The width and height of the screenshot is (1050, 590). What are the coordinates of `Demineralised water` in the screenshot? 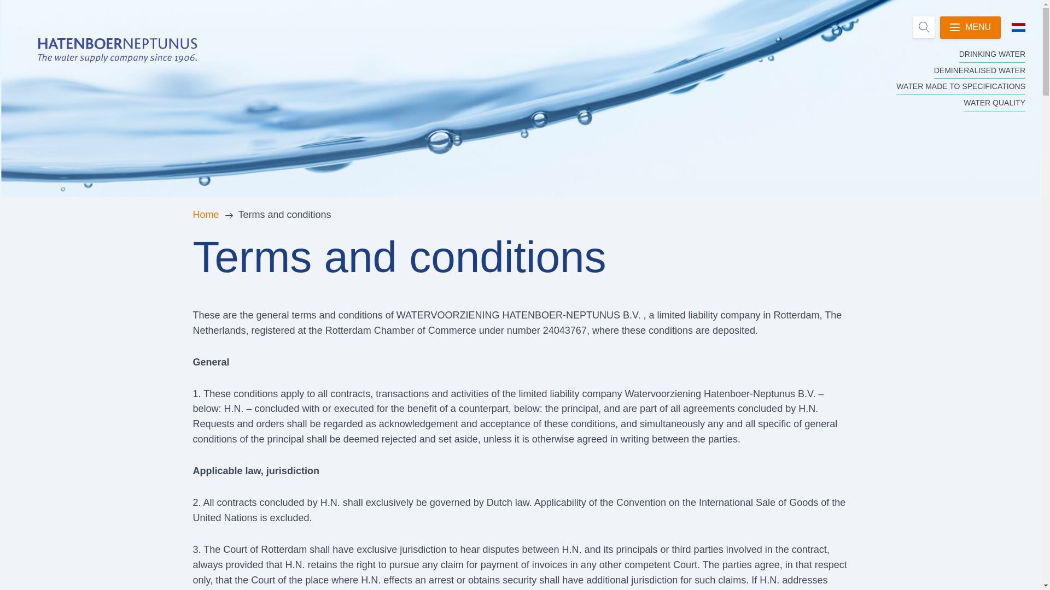 It's located at (980, 70).